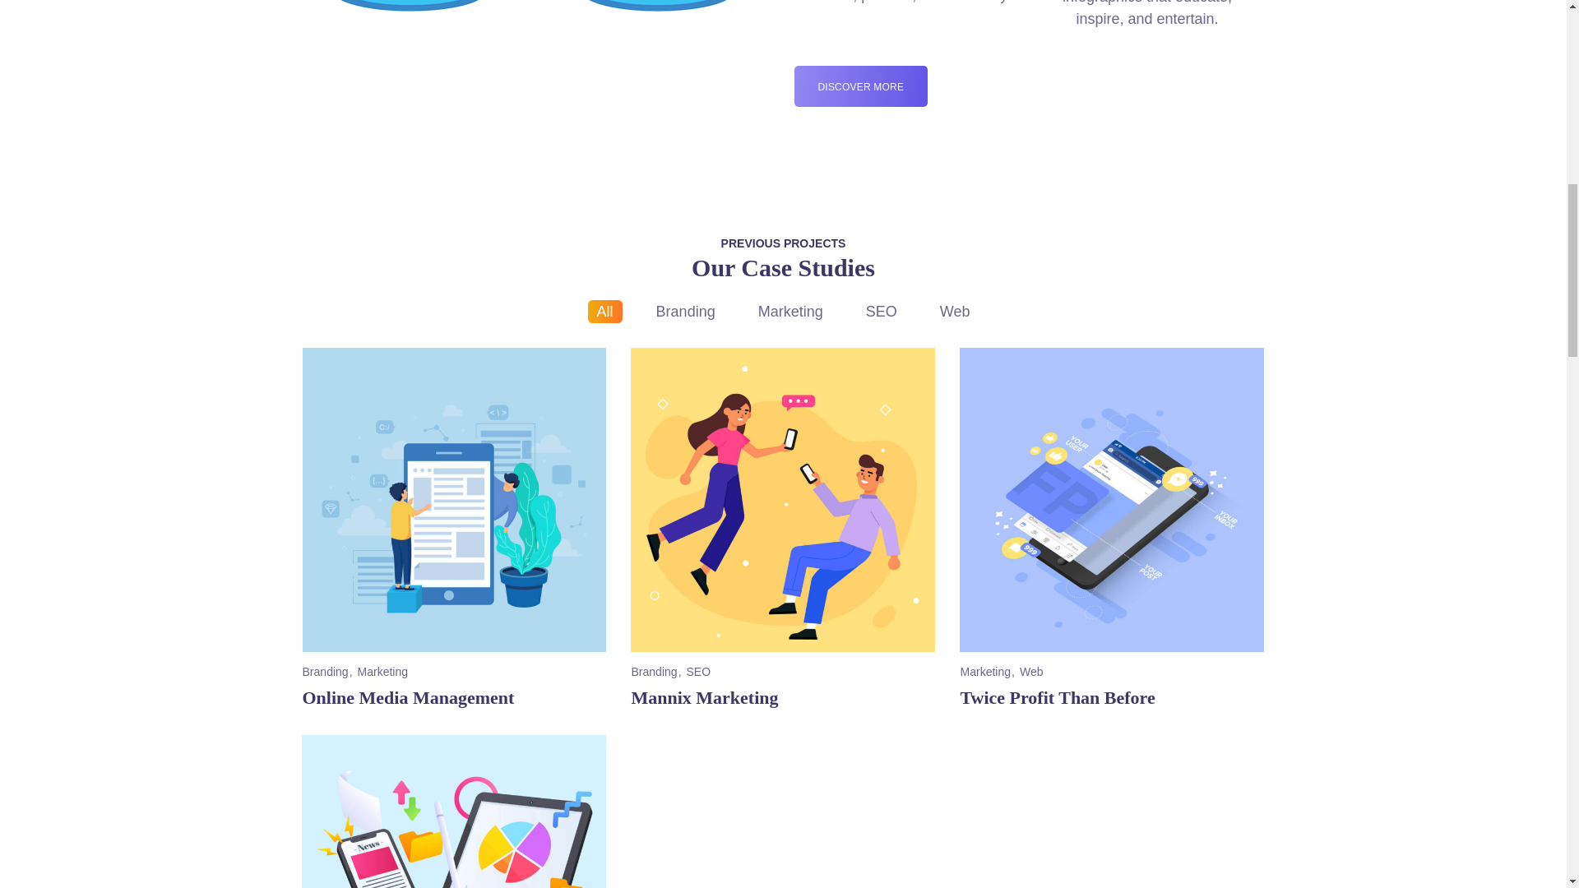 The height and width of the screenshot is (888, 1579). Describe the element at coordinates (454, 812) in the screenshot. I see `All` at that location.